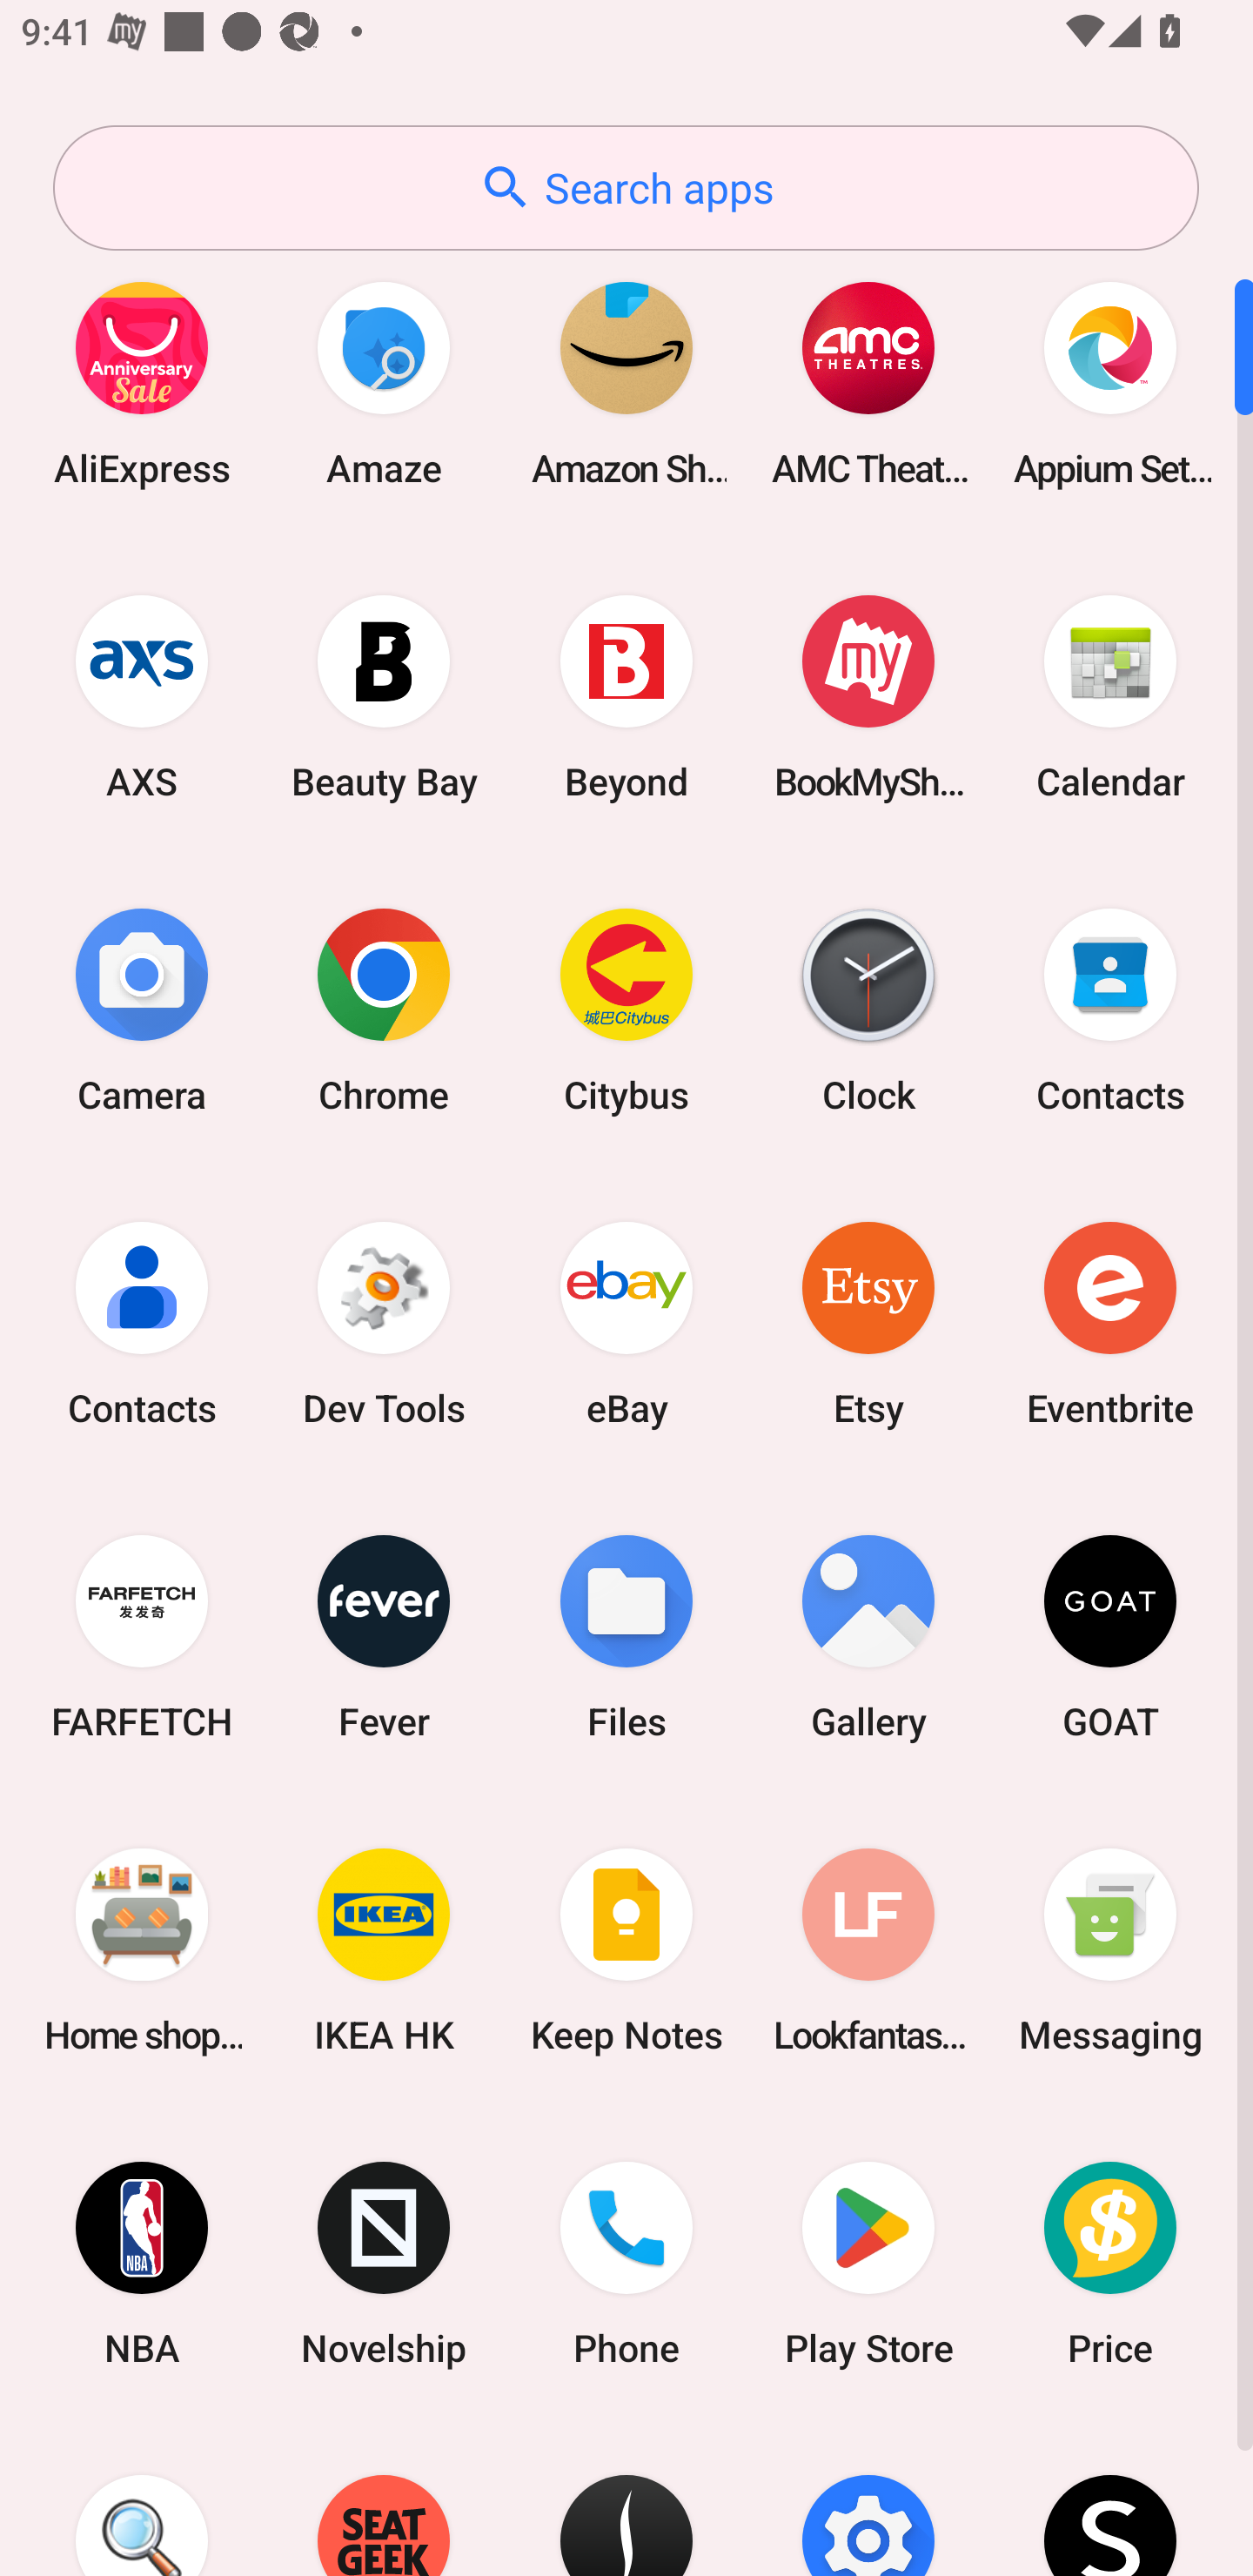 The image size is (1253, 2576). What do you see at coordinates (142, 1010) in the screenshot?
I see `Camera` at bounding box center [142, 1010].